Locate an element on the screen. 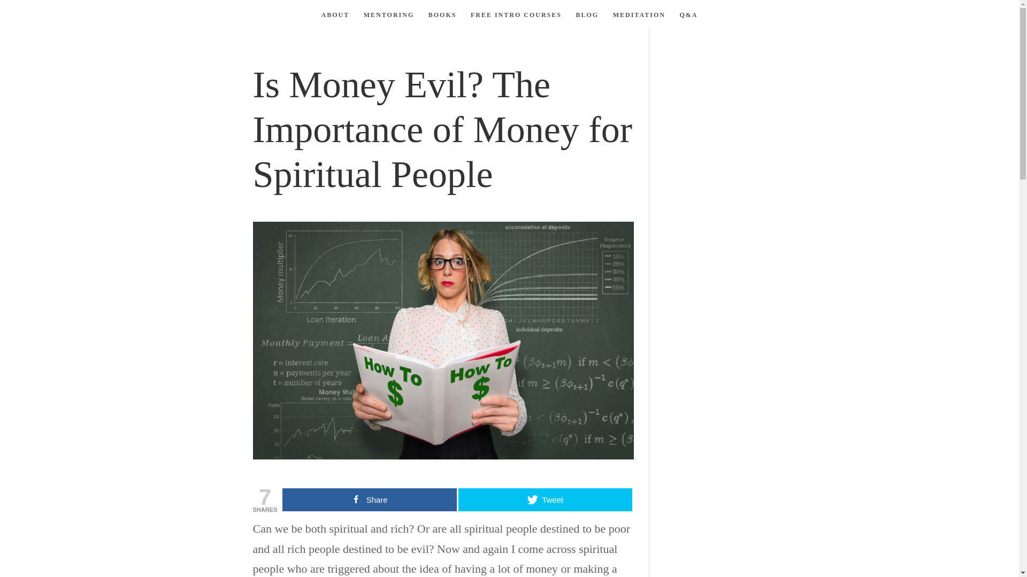  FREE INTRO COURSES is located at coordinates (516, 18).